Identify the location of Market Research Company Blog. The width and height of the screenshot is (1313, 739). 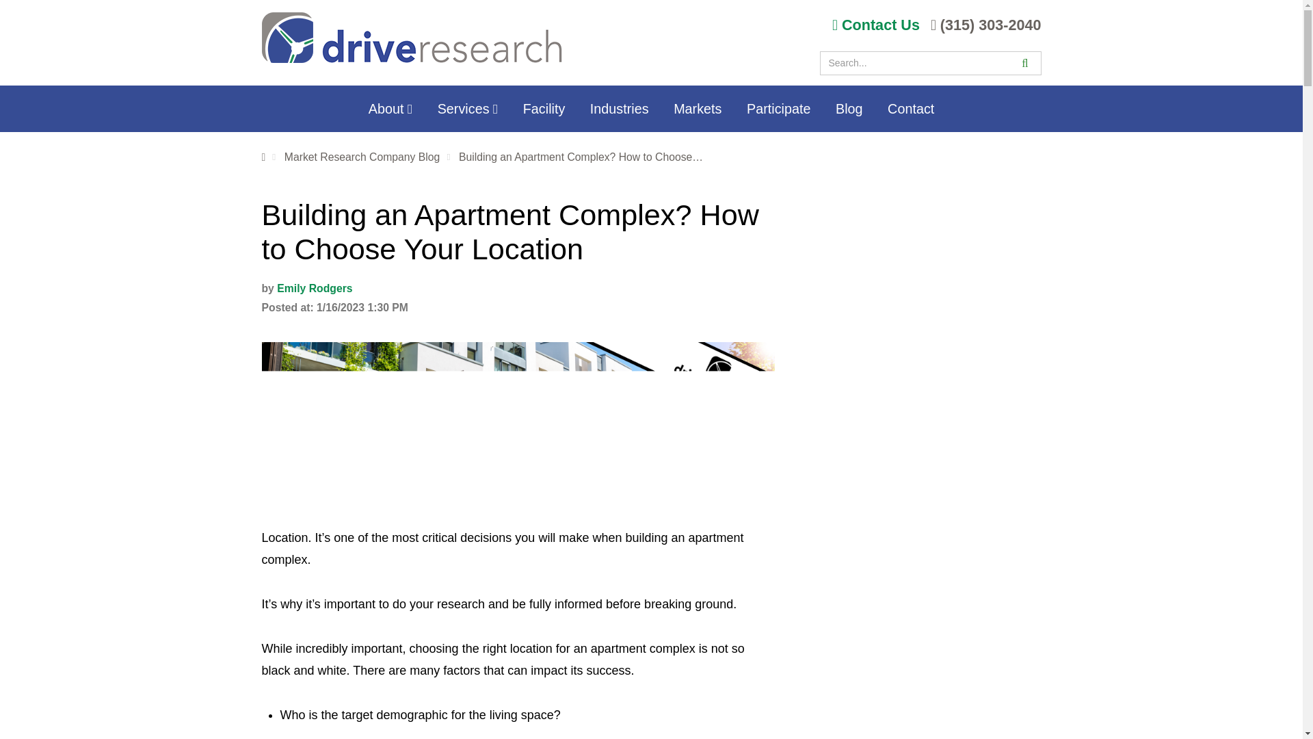
(362, 157).